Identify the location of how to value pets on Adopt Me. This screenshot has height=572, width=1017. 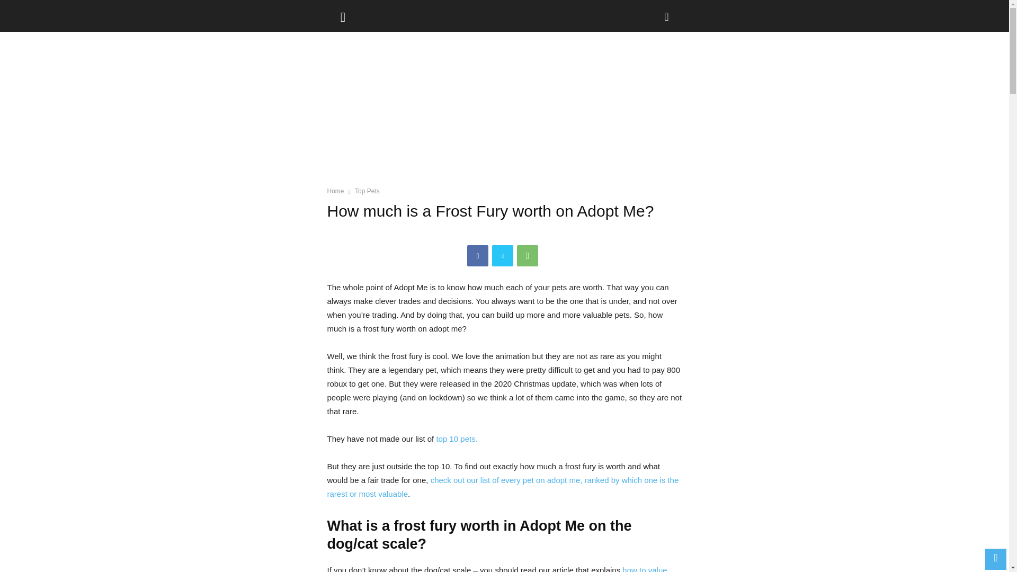
(497, 569).